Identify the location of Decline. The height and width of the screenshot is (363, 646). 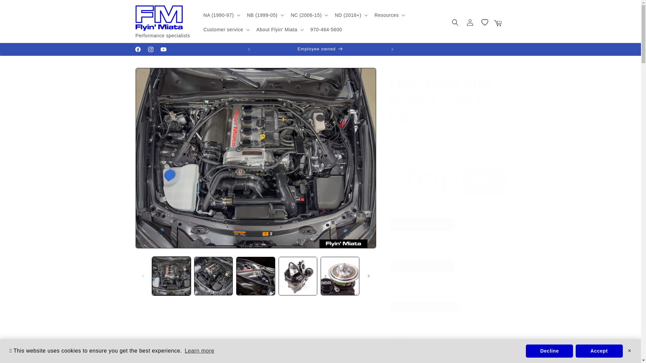
(549, 351).